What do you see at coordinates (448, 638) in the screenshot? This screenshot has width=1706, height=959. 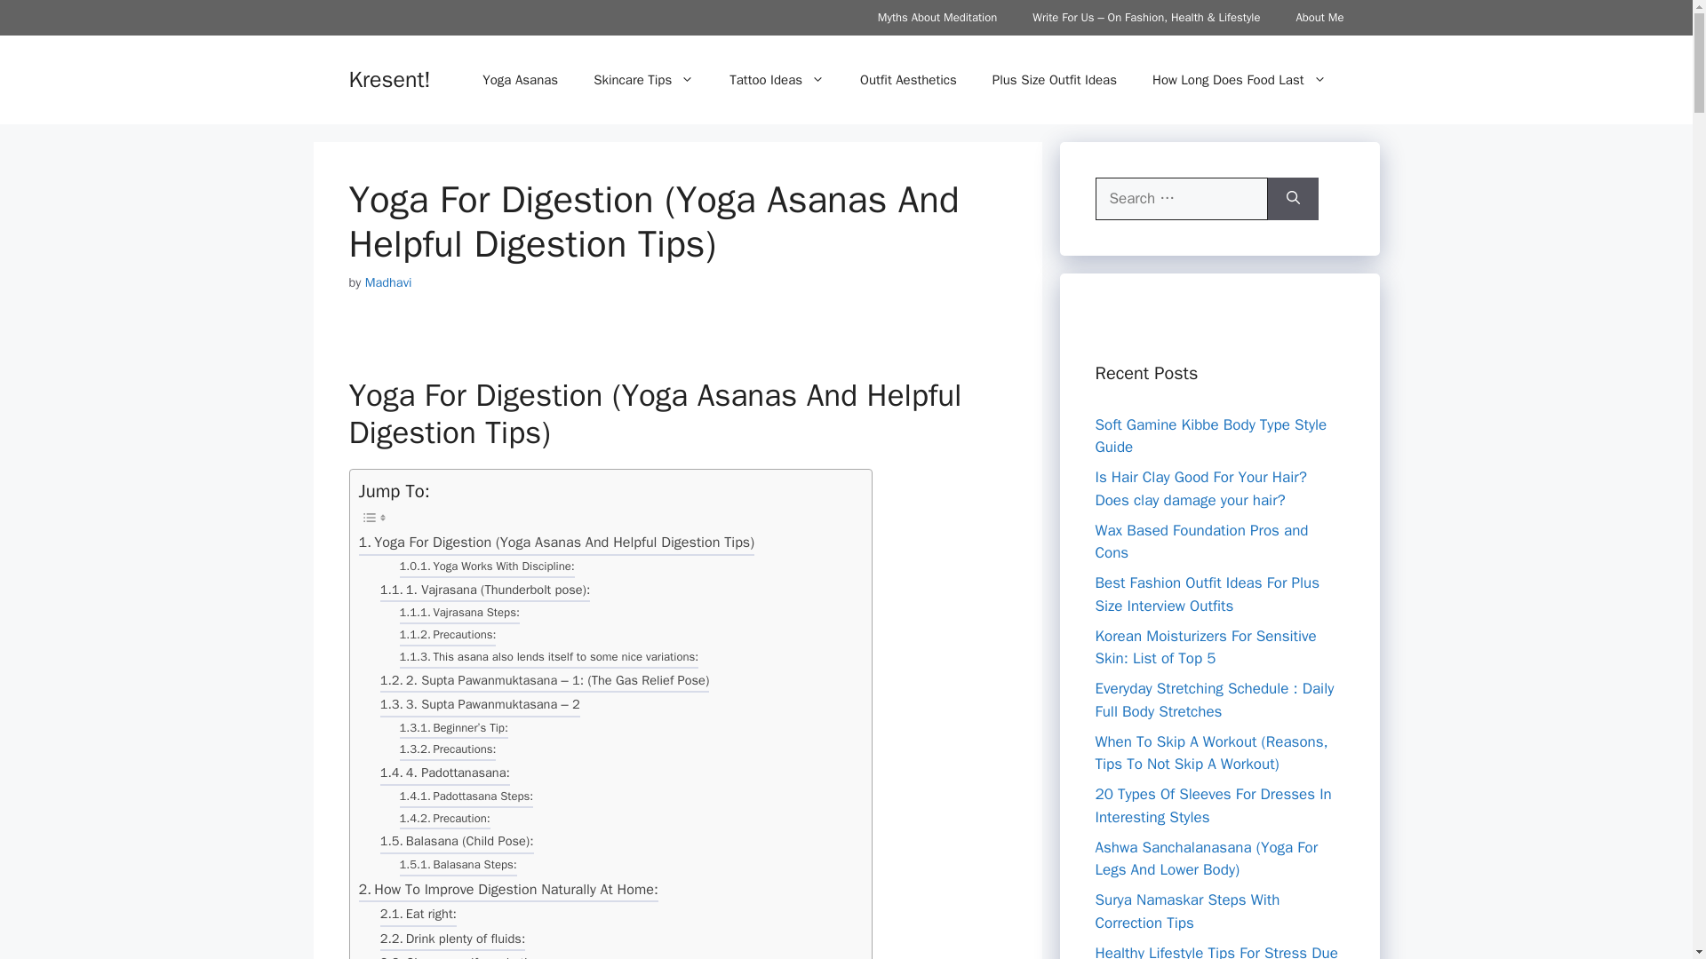 I see `Precautions:` at bounding box center [448, 638].